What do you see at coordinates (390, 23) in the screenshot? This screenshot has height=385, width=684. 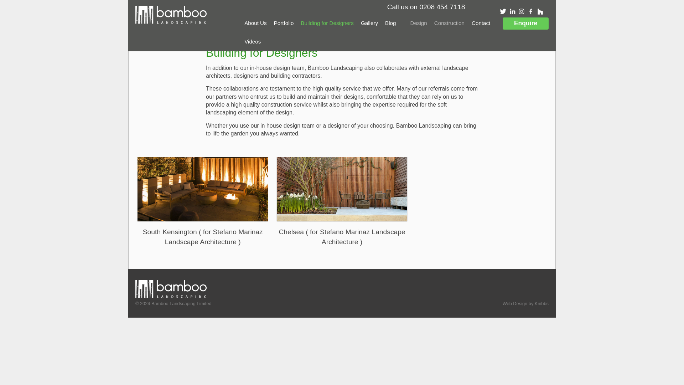 I see `Blog` at bounding box center [390, 23].